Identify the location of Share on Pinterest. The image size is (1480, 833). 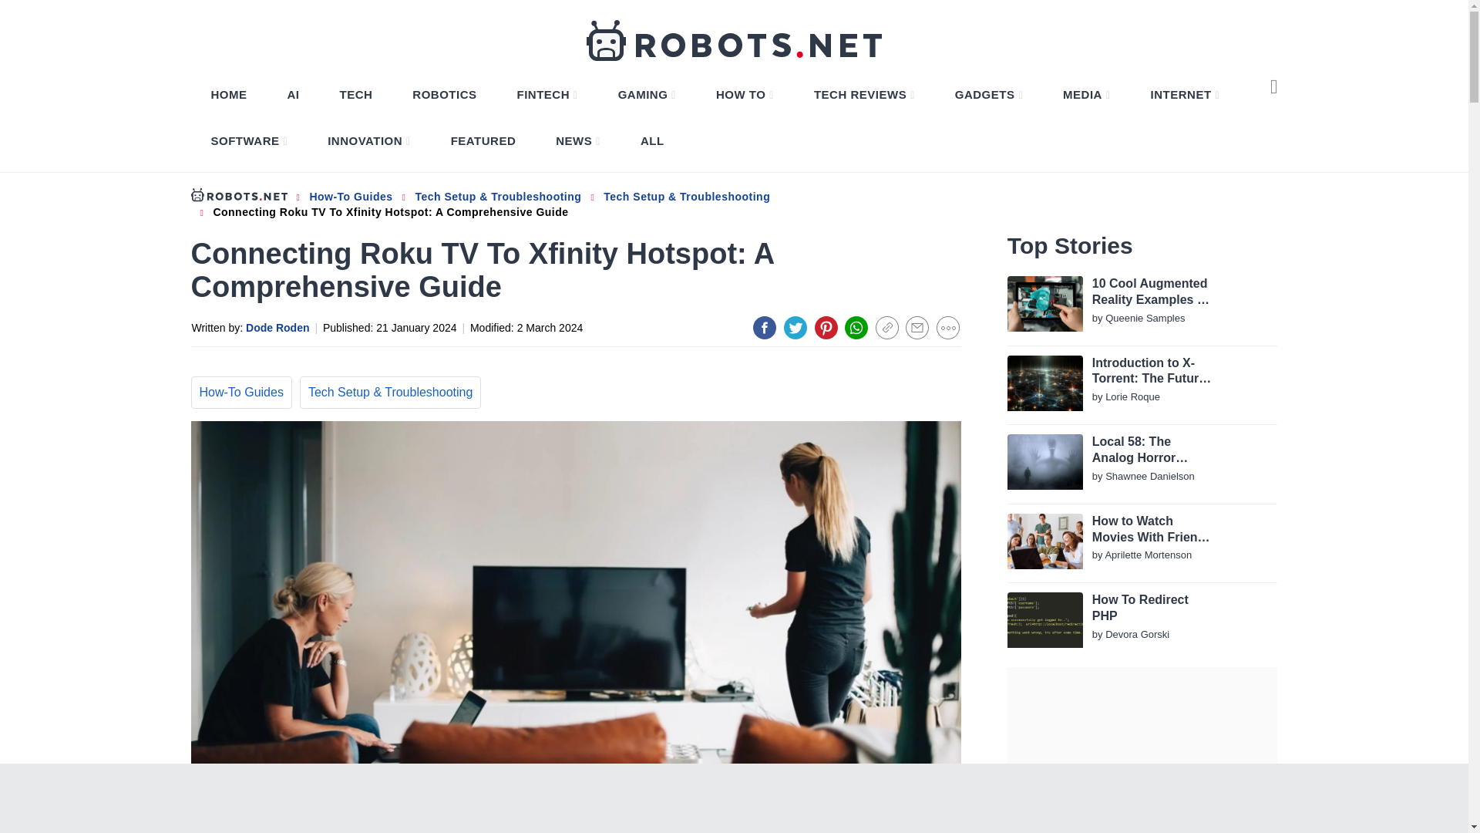
(826, 327).